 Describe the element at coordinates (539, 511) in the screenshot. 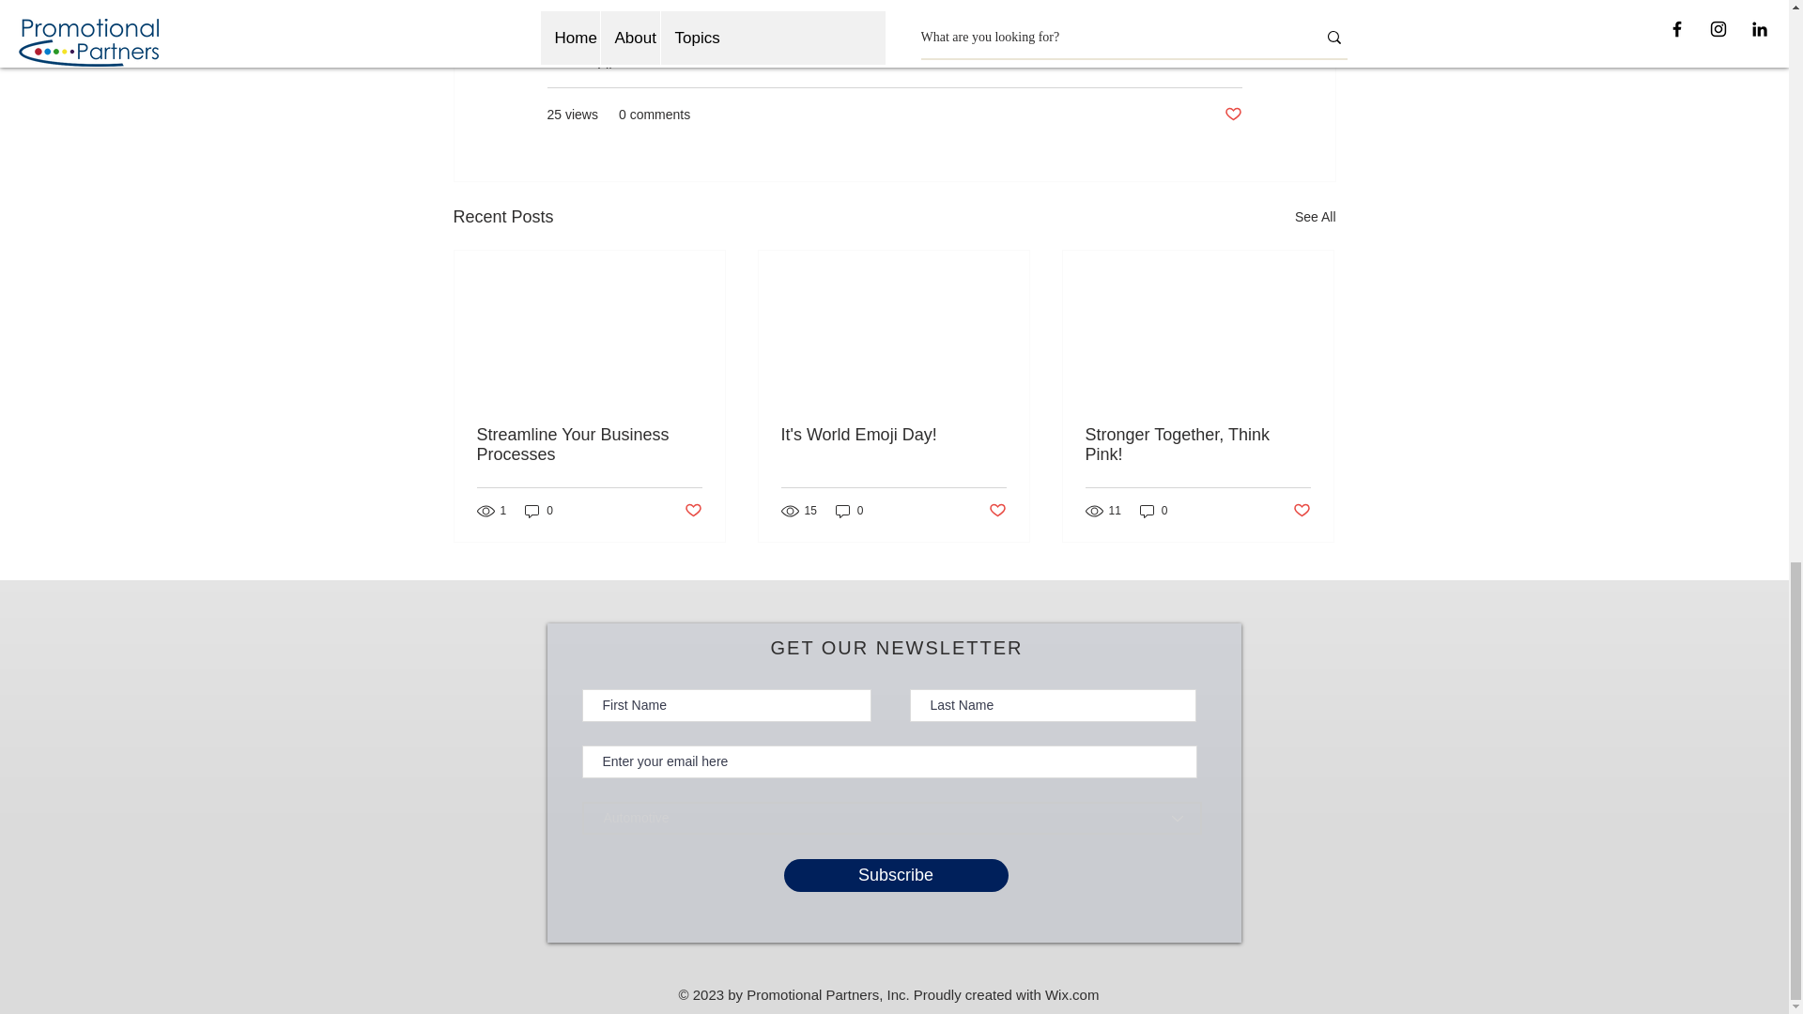

I see `0` at that location.